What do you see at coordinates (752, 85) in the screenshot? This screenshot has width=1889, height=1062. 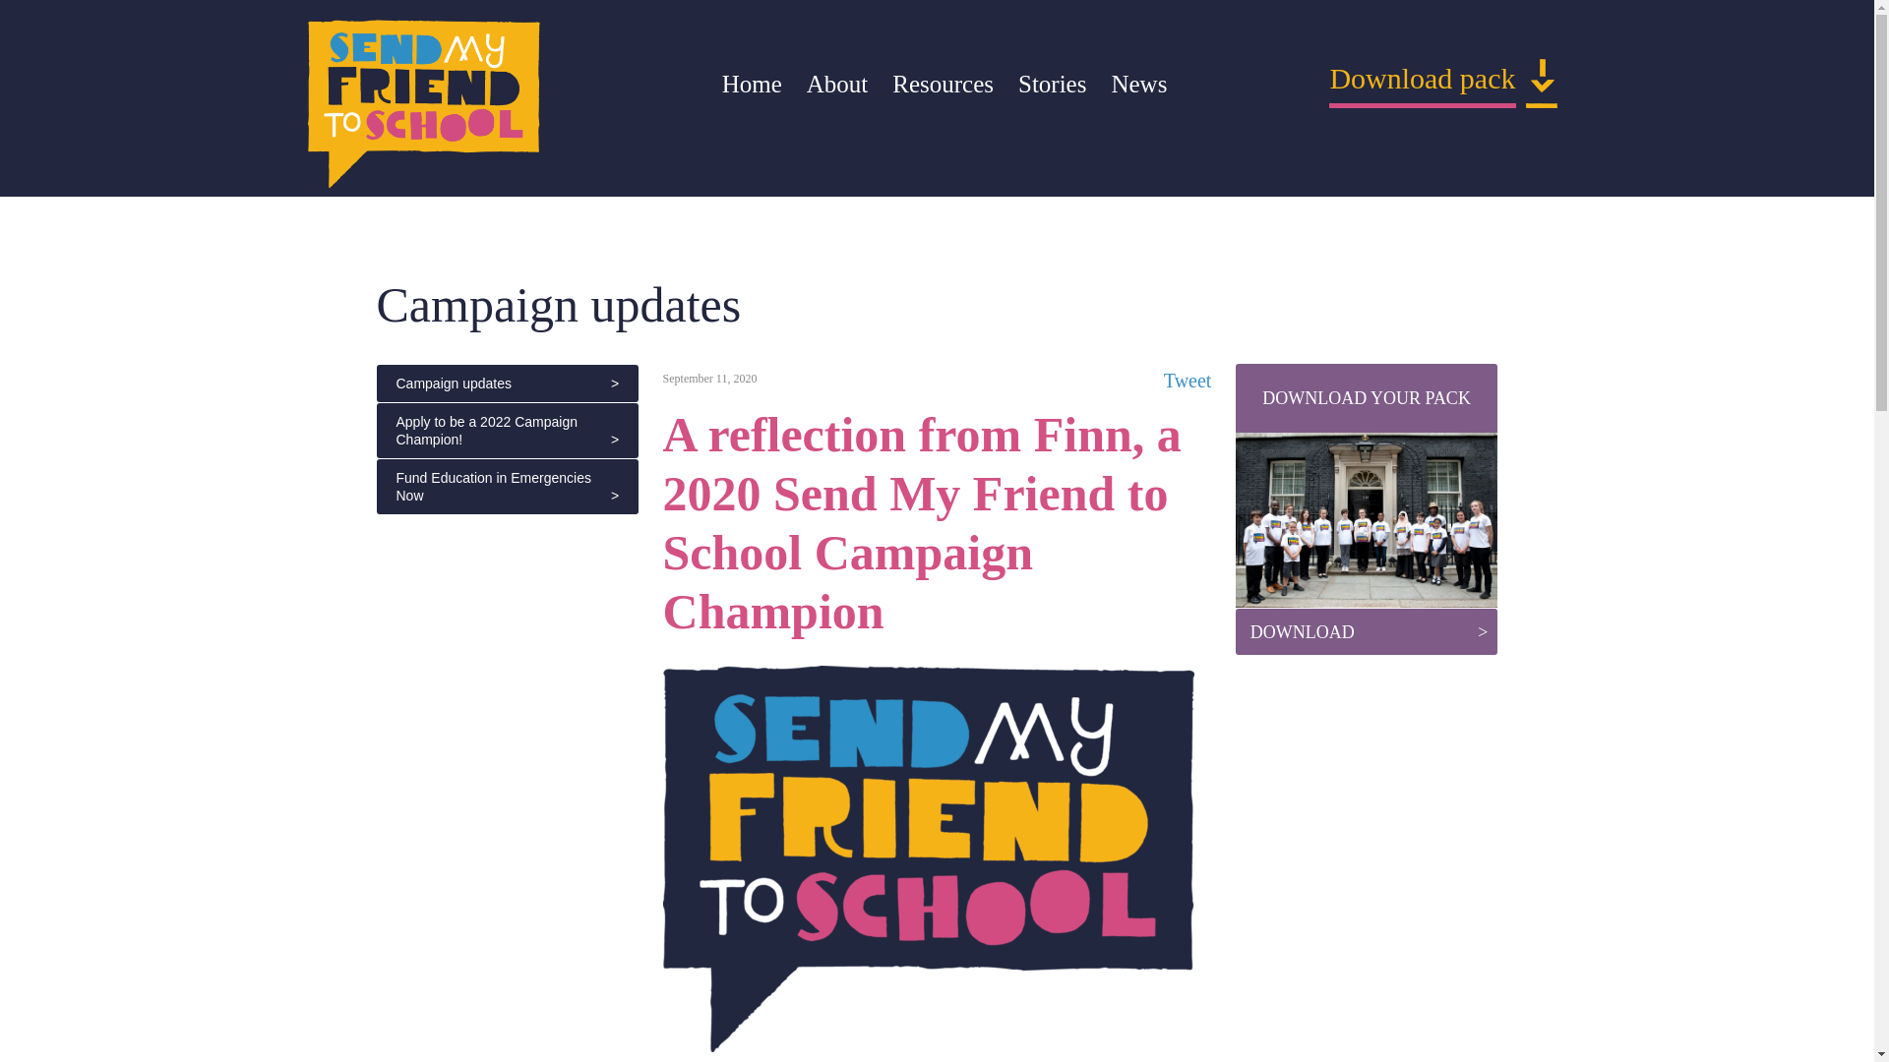 I see `Home` at bounding box center [752, 85].